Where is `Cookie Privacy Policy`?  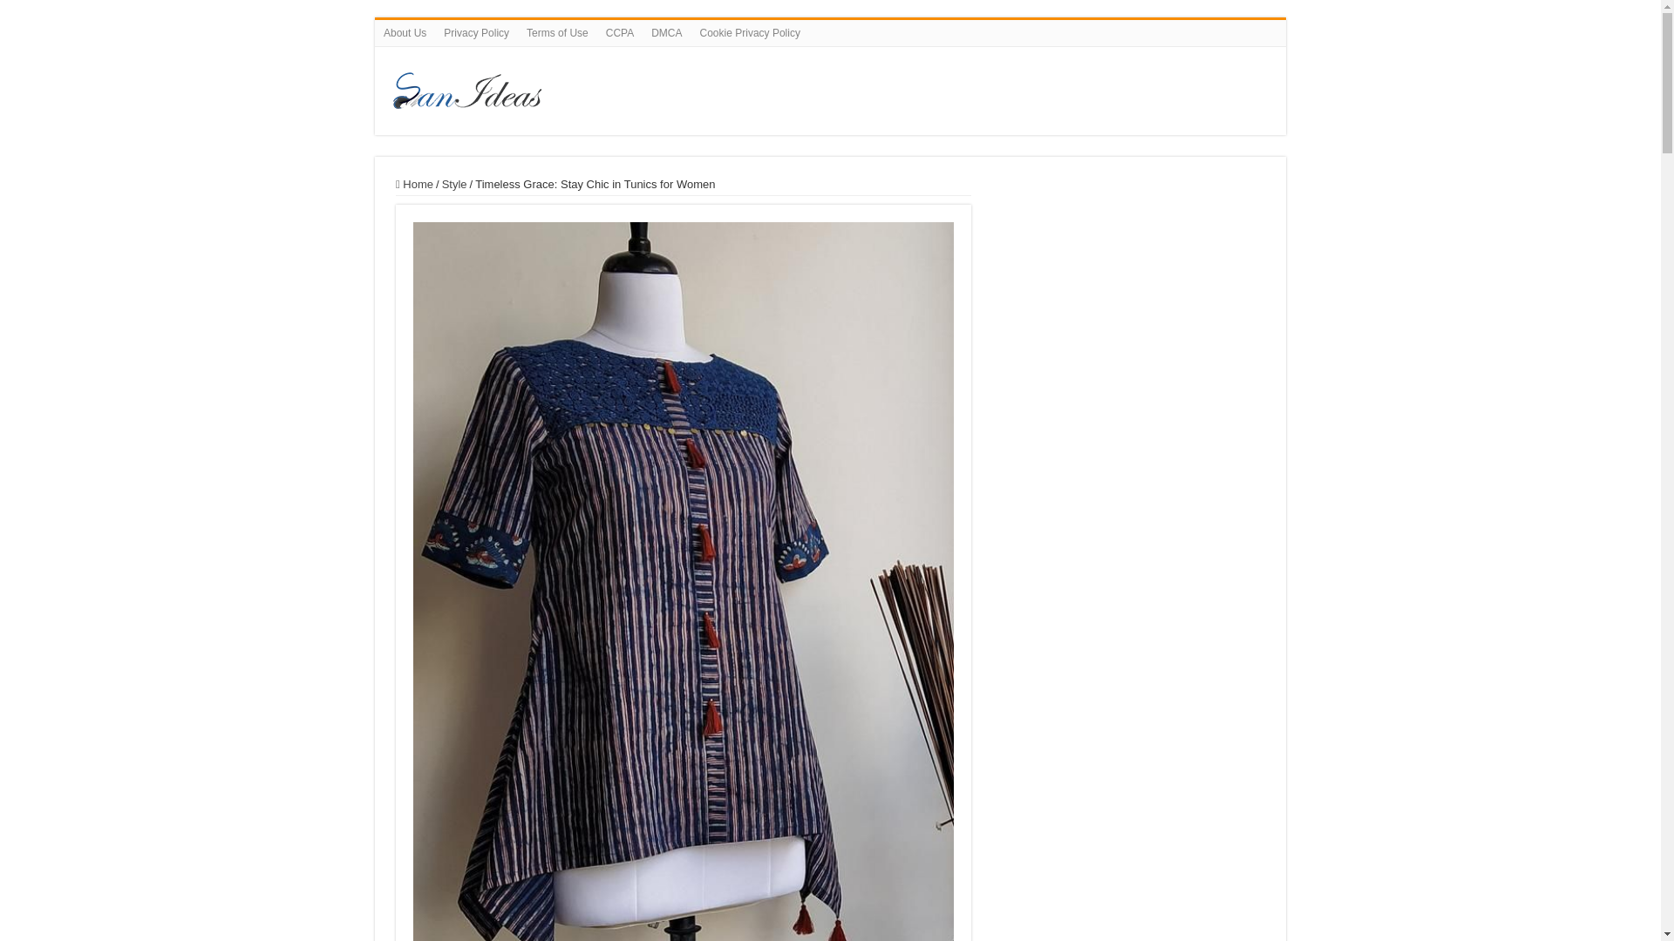
Cookie Privacy Policy is located at coordinates (750, 32).